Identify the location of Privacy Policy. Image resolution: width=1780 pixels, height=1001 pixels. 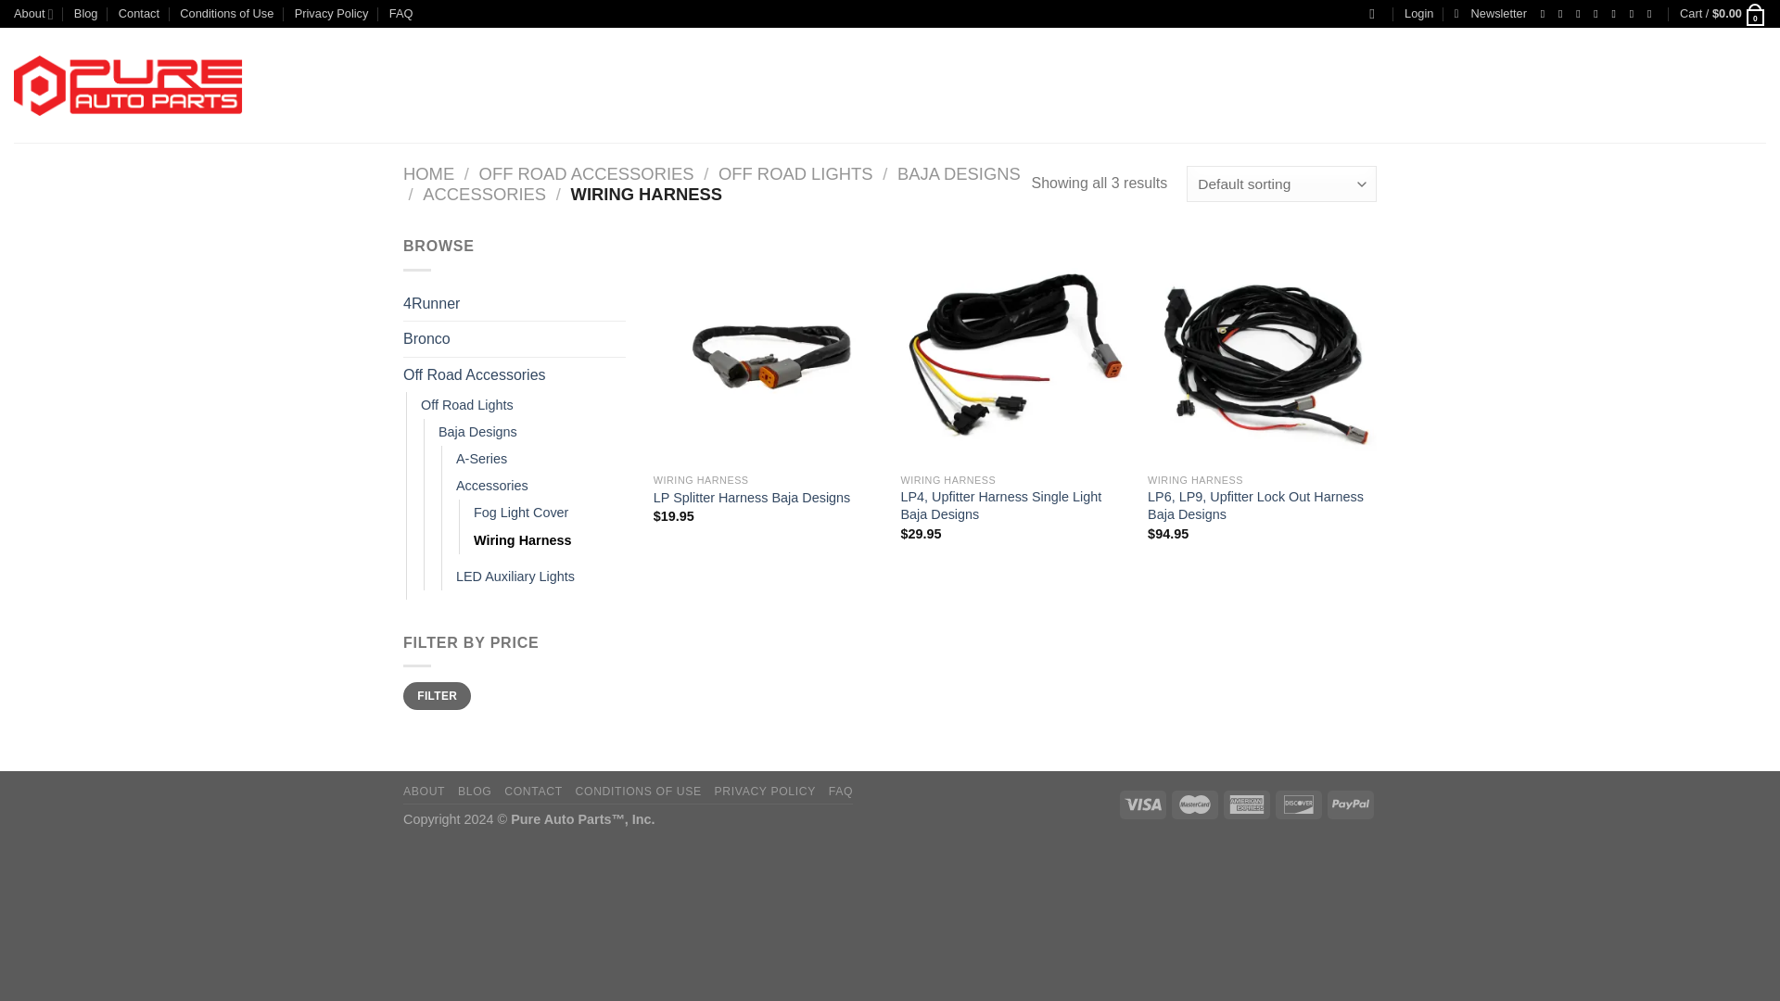
(332, 14).